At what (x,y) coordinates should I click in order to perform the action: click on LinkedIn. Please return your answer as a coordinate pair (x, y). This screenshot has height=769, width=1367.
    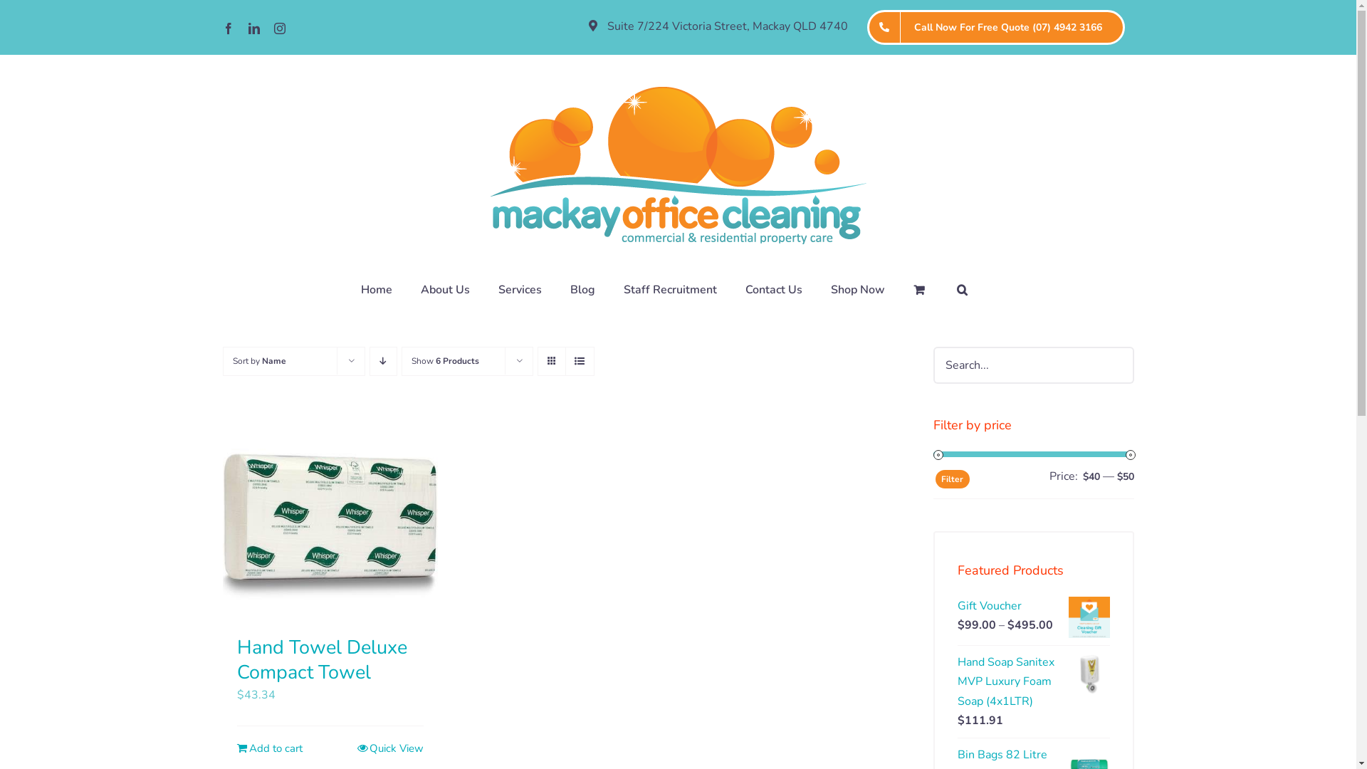
    Looking at the image, I should click on (253, 28).